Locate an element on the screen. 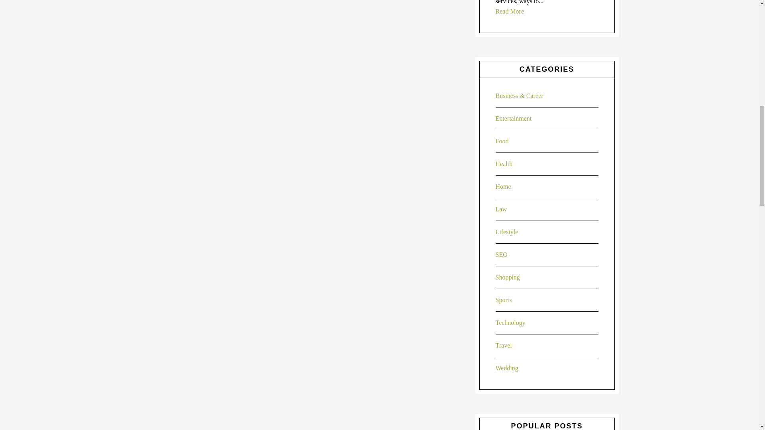  Wedding is located at coordinates (507, 368).